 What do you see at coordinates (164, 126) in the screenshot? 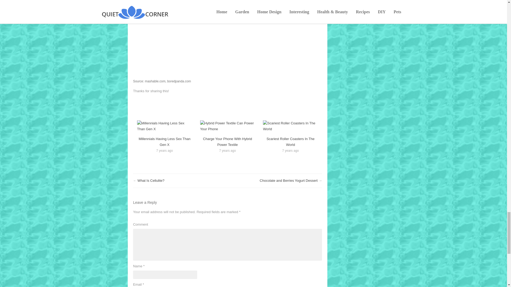
I see `Millennials Having Less Sex Than Gen X` at bounding box center [164, 126].